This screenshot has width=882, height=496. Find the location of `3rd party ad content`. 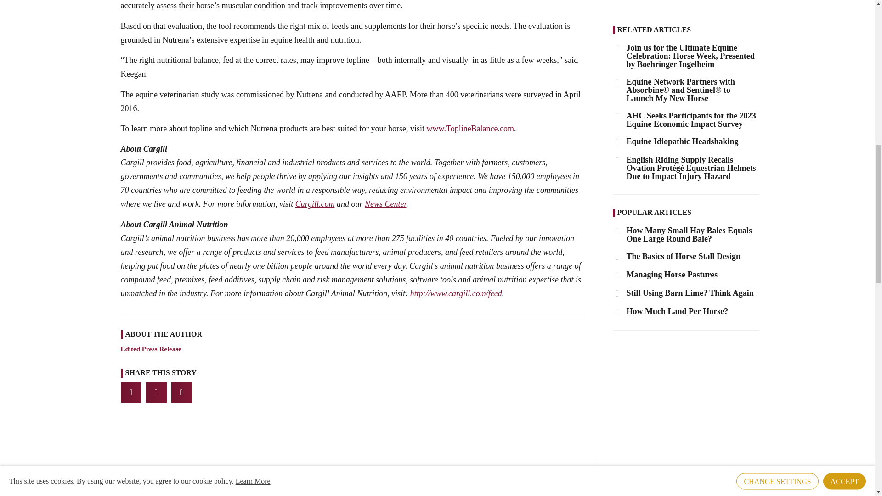

3rd party ad content is located at coordinates (686, 4).